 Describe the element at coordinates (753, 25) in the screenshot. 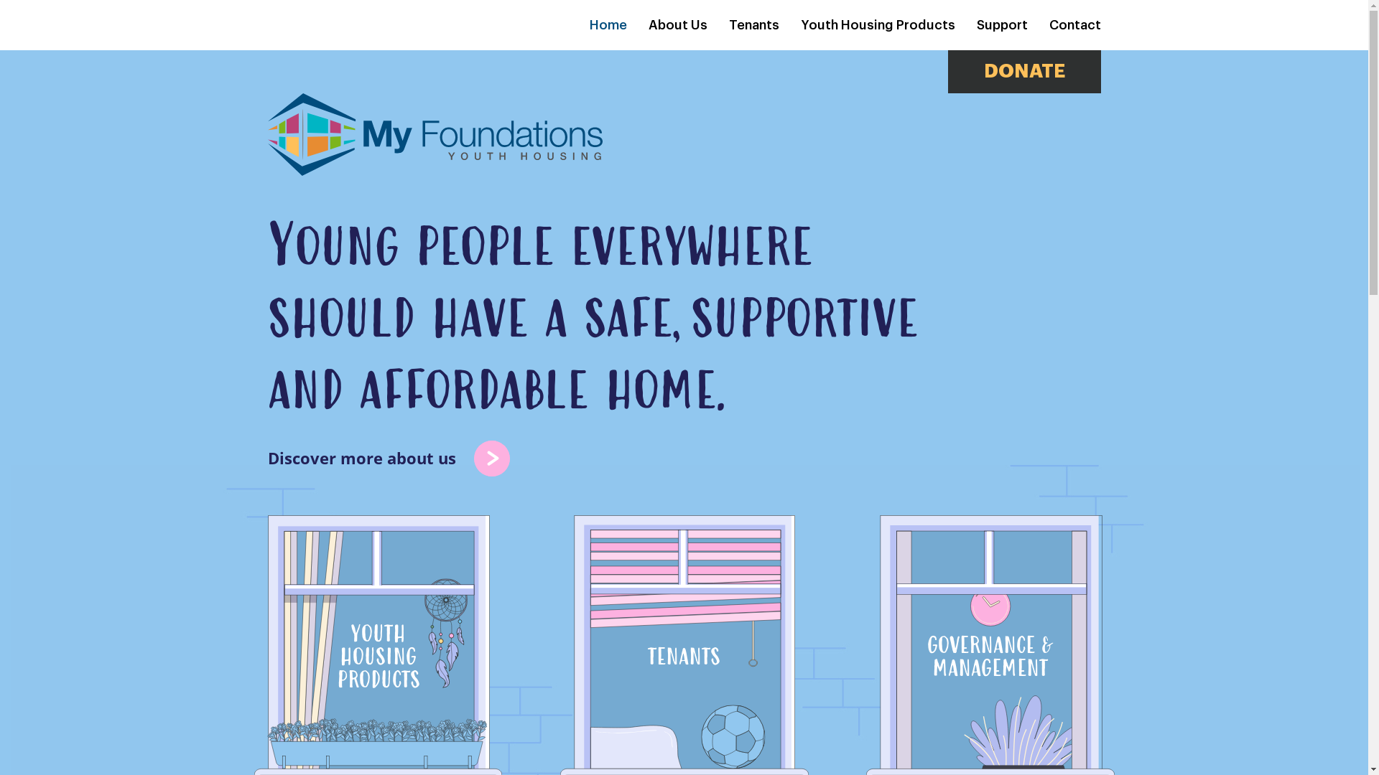

I see `Tenants` at that location.